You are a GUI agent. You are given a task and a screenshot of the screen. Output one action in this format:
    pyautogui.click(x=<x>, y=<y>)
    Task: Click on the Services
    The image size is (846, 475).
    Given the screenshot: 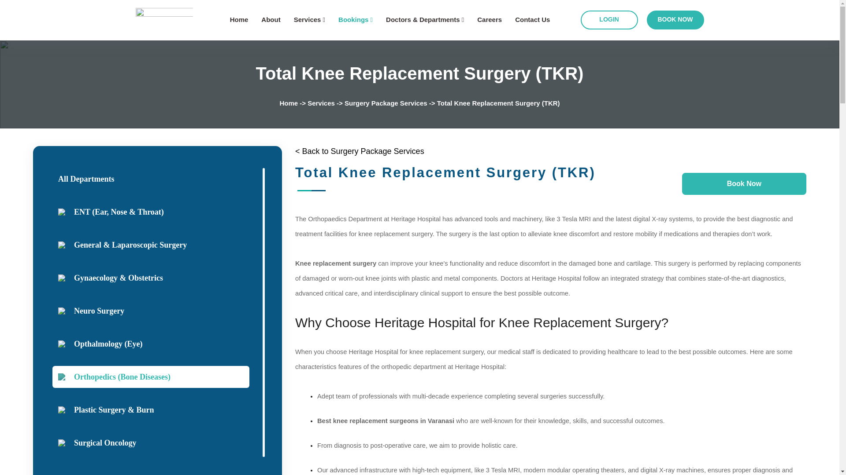 What is the action you would take?
    pyautogui.click(x=309, y=19)
    